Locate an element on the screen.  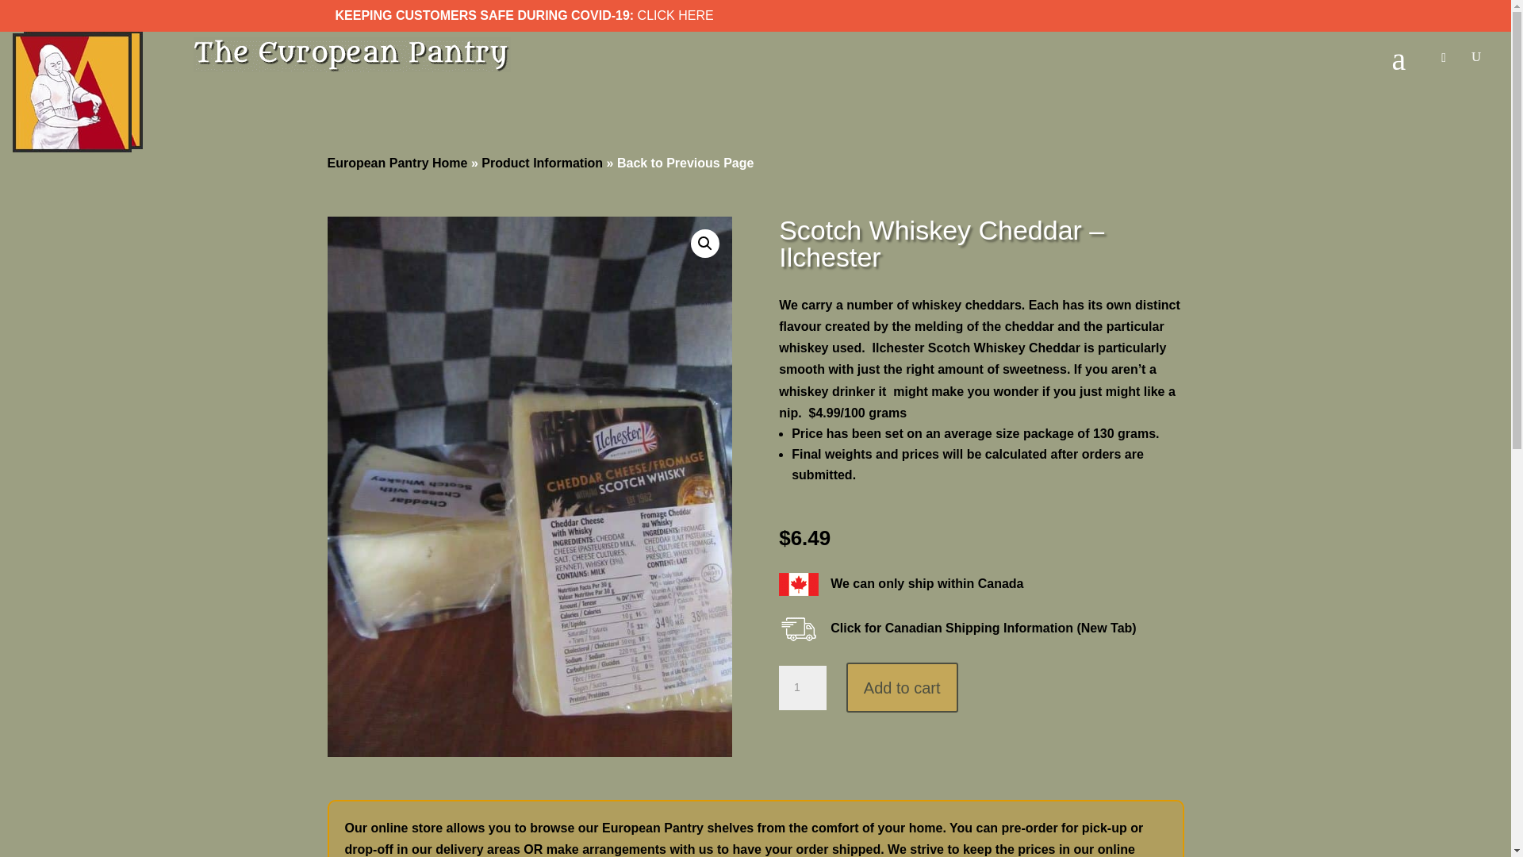
CLICK HERE is located at coordinates (676, 15).